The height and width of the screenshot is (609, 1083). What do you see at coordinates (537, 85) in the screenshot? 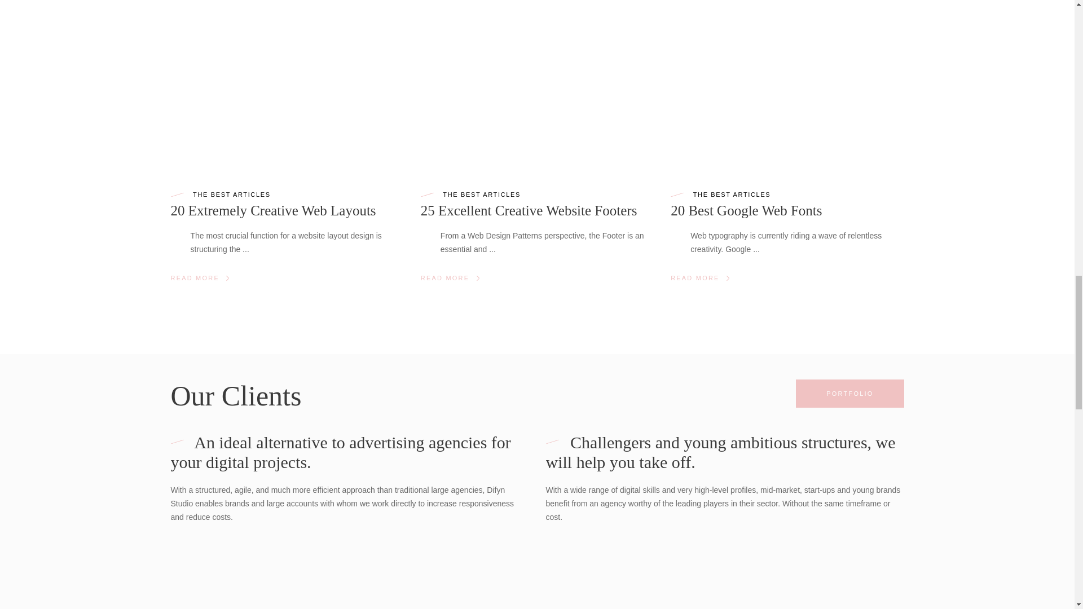
I see `25 Excellent Creative Website Footers` at bounding box center [537, 85].